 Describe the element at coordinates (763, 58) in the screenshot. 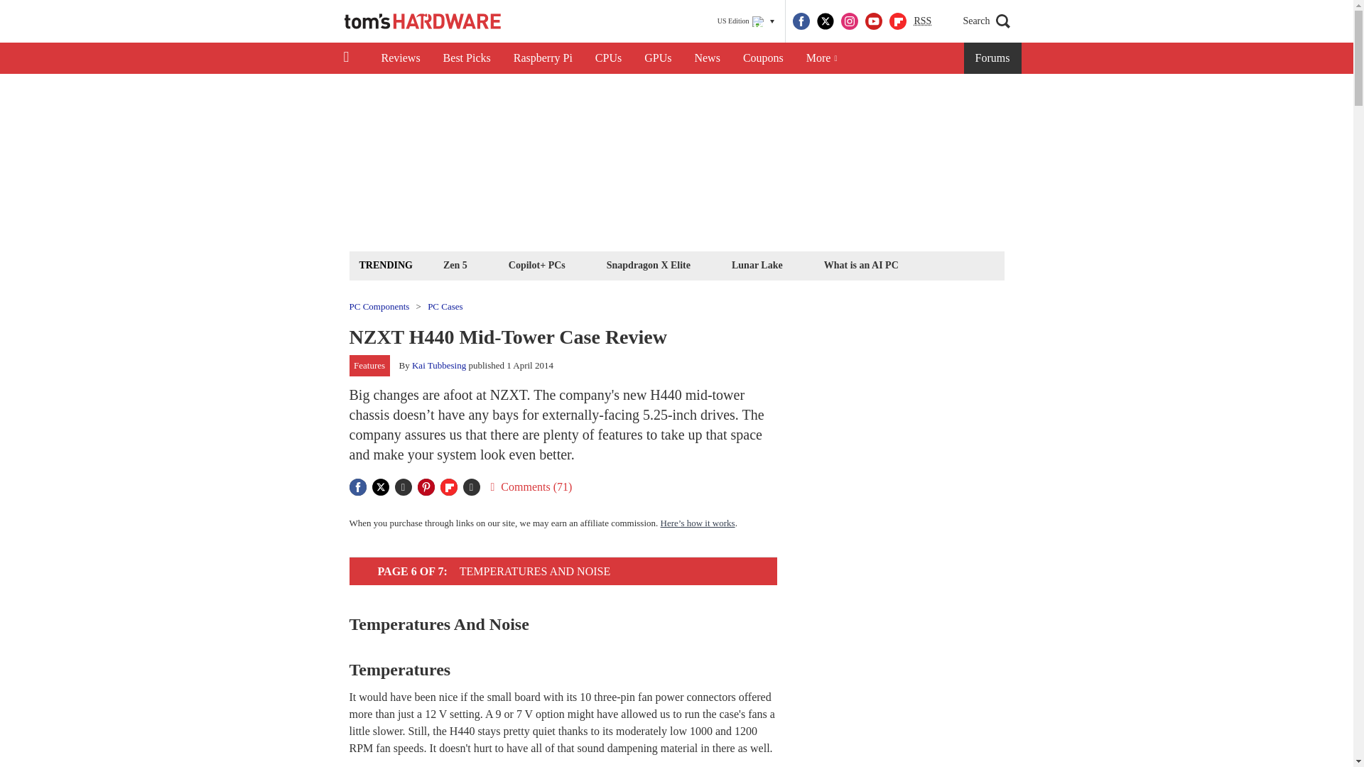

I see `Coupons` at that location.